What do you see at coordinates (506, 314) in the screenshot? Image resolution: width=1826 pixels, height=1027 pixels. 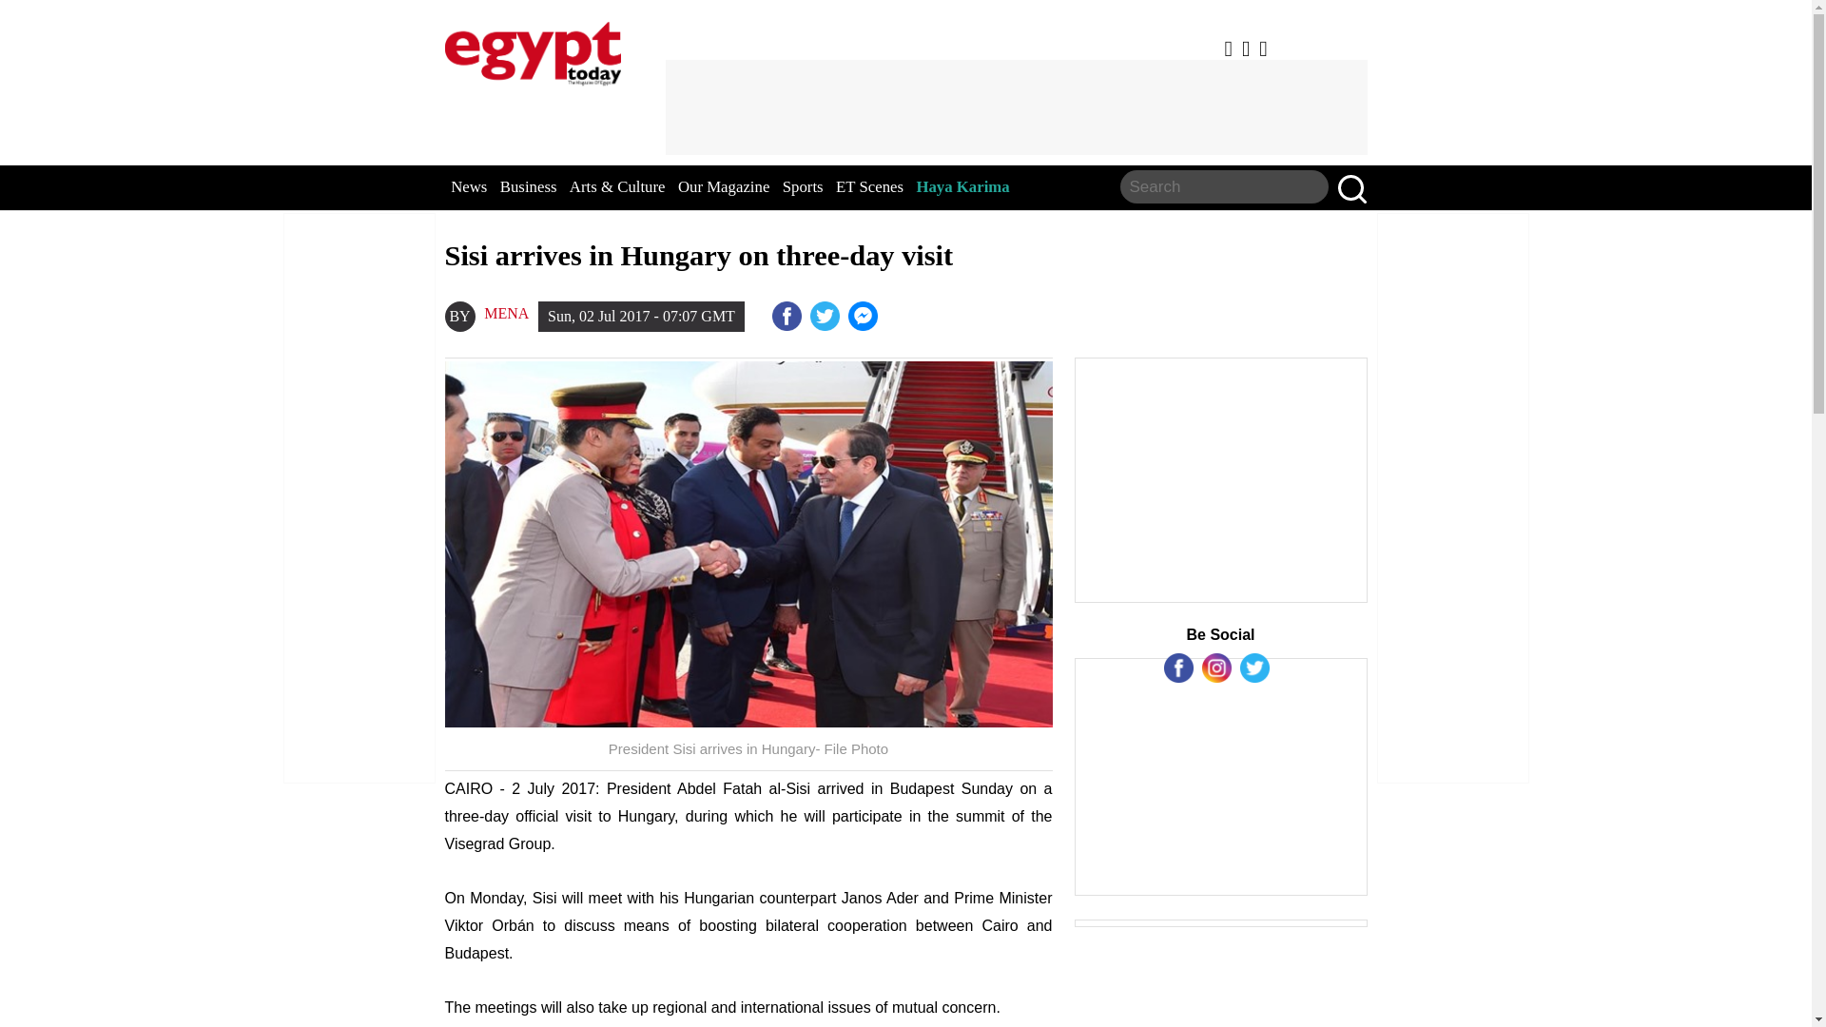 I see `MENA` at bounding box center [506, 314].